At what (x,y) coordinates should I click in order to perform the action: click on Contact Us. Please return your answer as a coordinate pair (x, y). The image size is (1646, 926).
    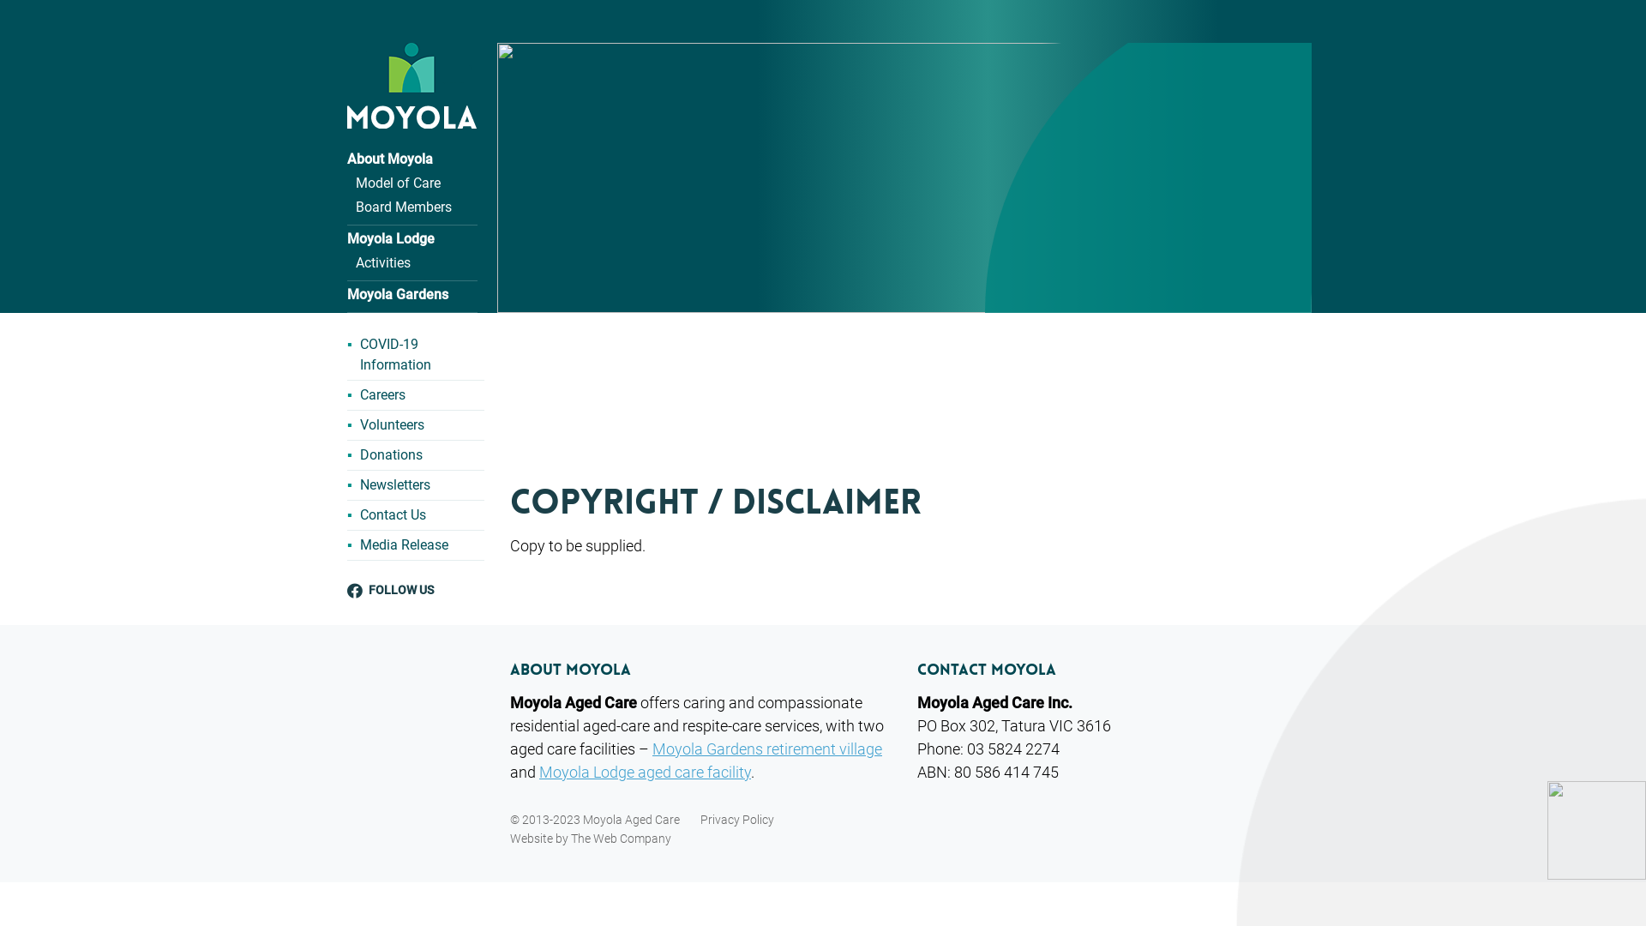
    Looking at the image, I should click on (393, 515).